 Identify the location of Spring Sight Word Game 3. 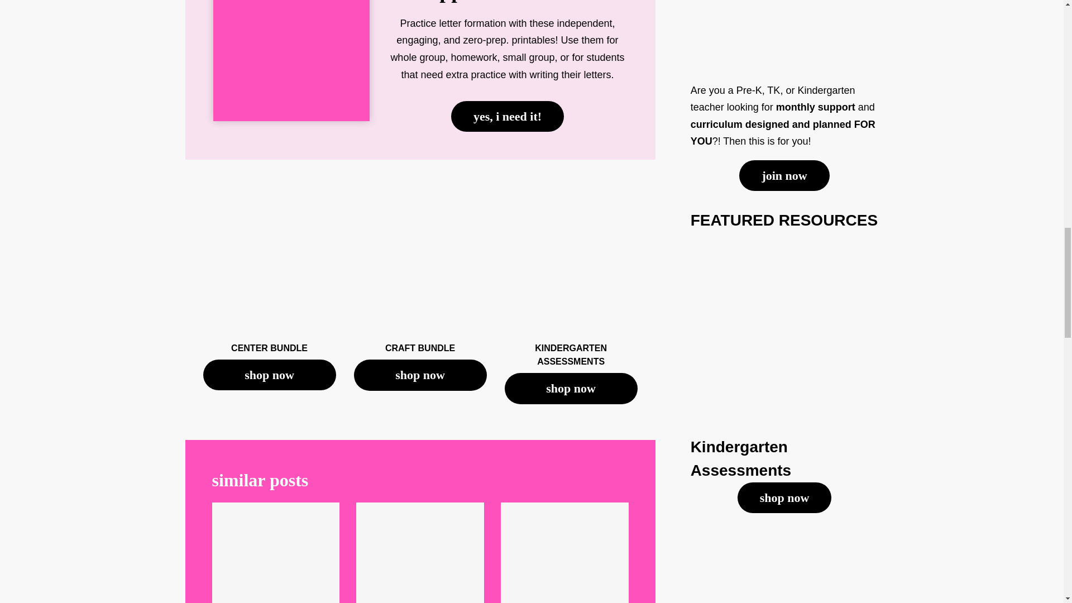
(276, 553).